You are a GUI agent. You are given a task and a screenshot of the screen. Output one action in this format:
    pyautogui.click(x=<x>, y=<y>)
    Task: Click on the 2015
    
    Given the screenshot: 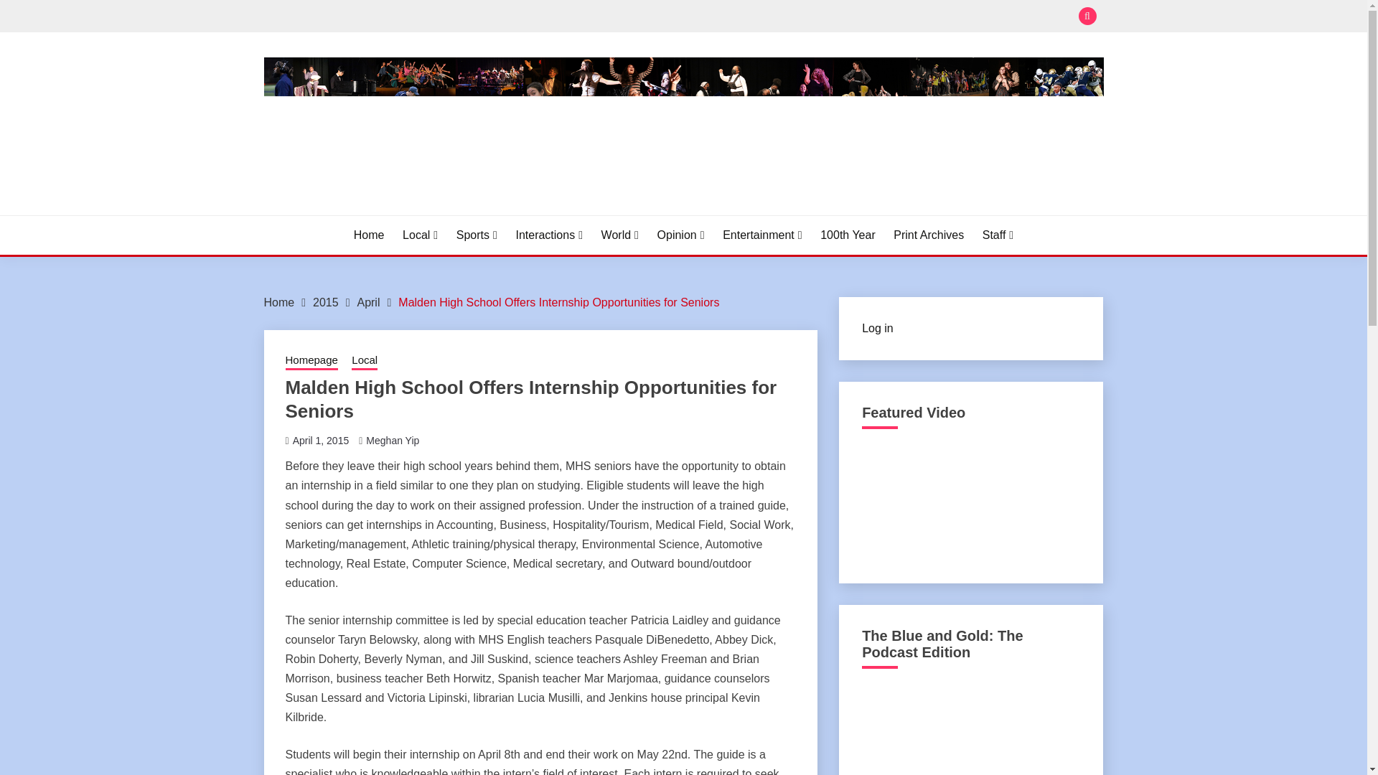 What is the action you would take?
    pyautogui.click(x=326, y=301)
    